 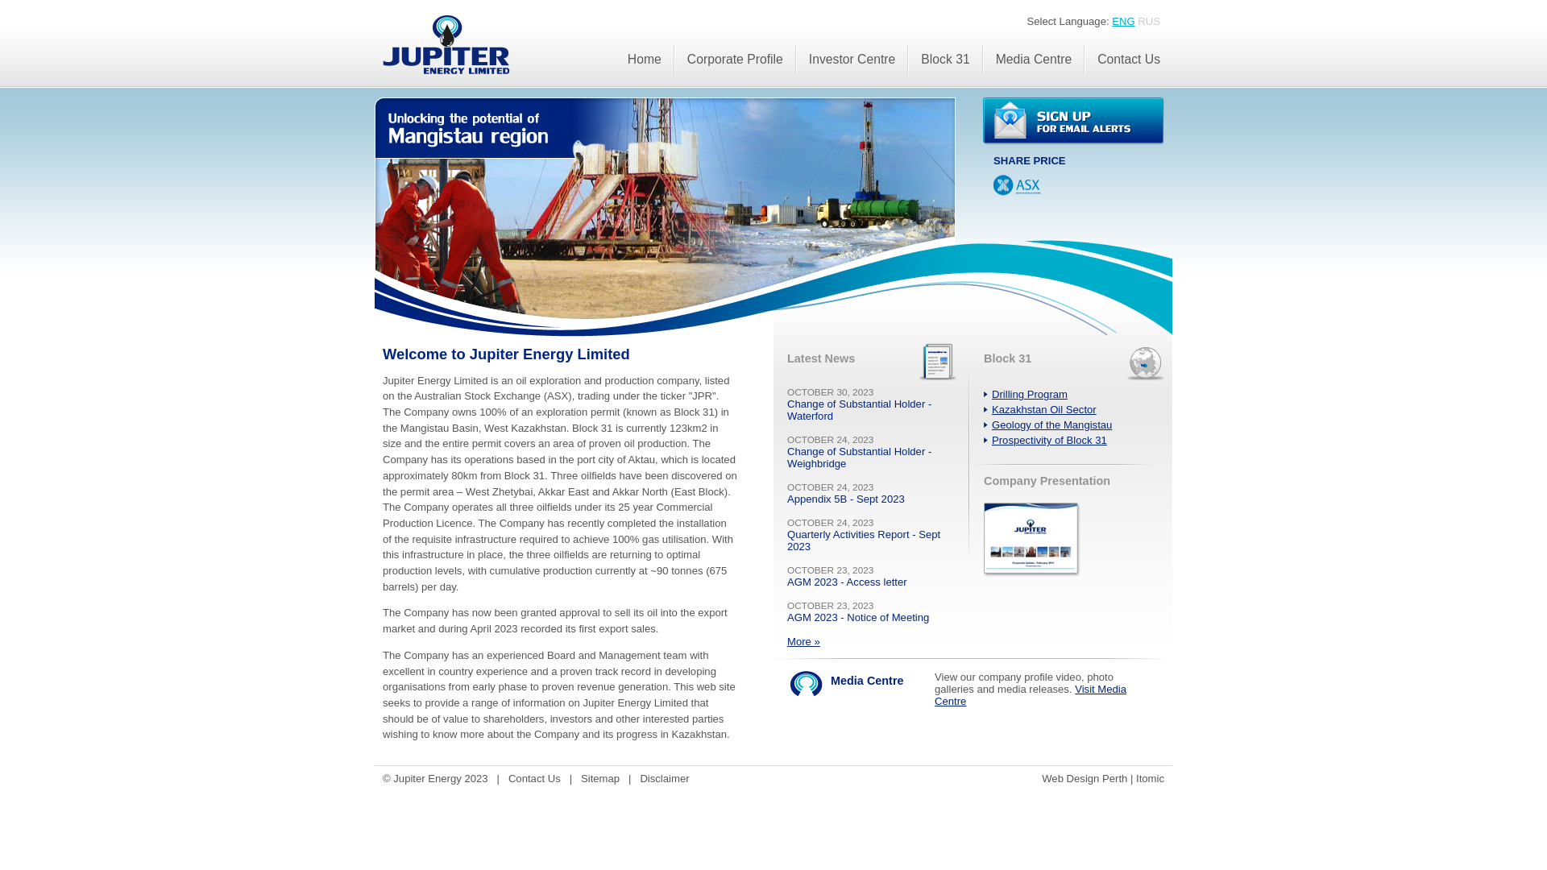 What do you see at coordinates (858, 617) in the screenshot?
I see `AGM 2023 - Notice of Meeting` at bounding box center [858, 617].